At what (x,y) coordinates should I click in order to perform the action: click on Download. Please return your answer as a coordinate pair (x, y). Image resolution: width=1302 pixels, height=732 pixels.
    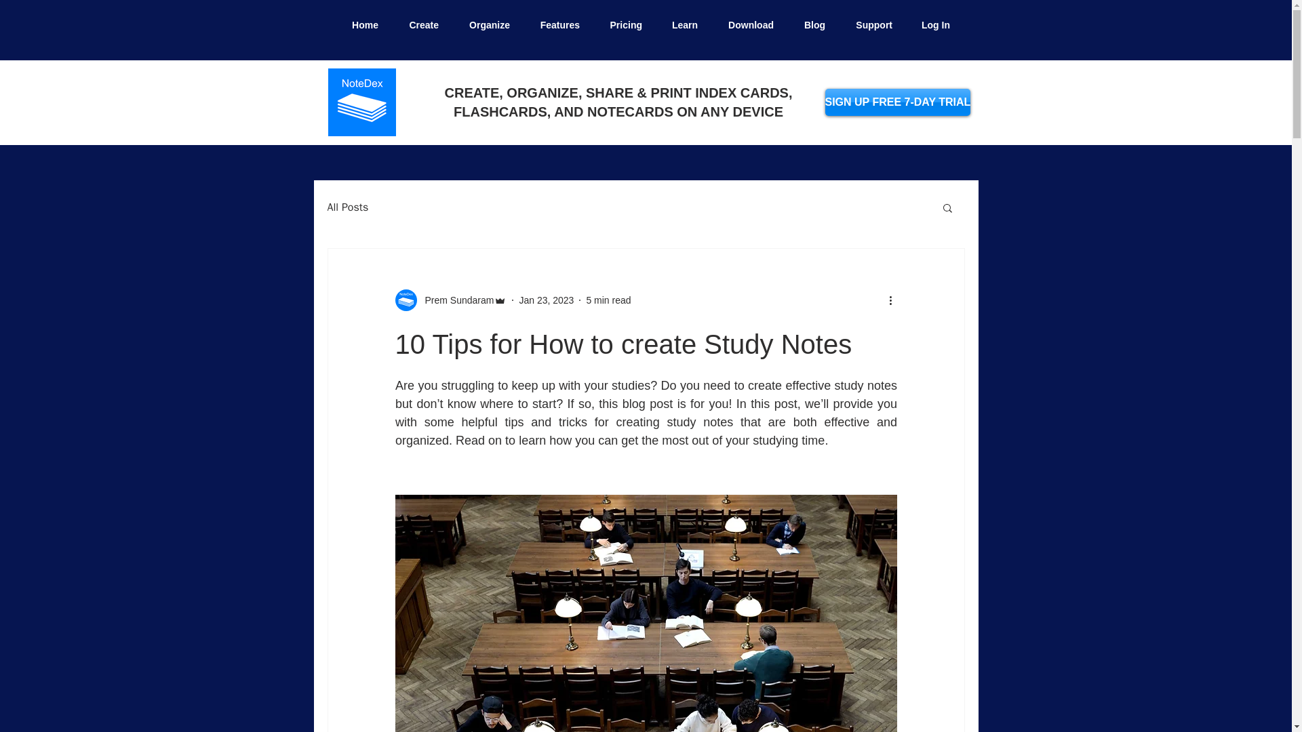
    Looking at the image, I should click on (746, 25).